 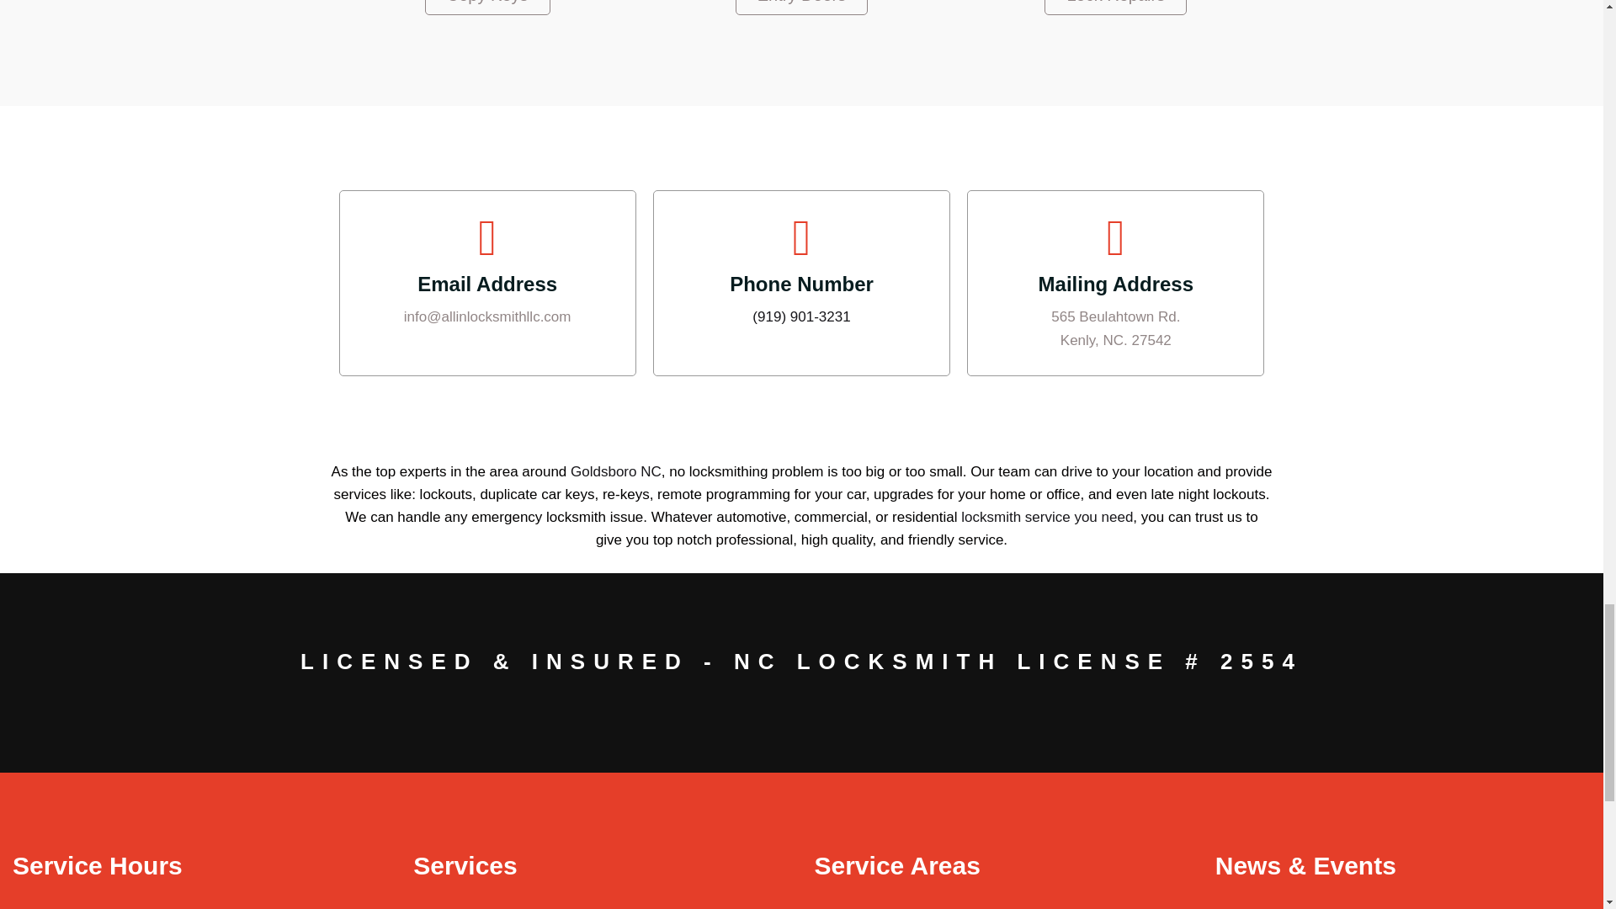 What do you see at coordinates (801, 8) in the screenshot?
I see `Entry Doors` at bounding box center [801, 8].